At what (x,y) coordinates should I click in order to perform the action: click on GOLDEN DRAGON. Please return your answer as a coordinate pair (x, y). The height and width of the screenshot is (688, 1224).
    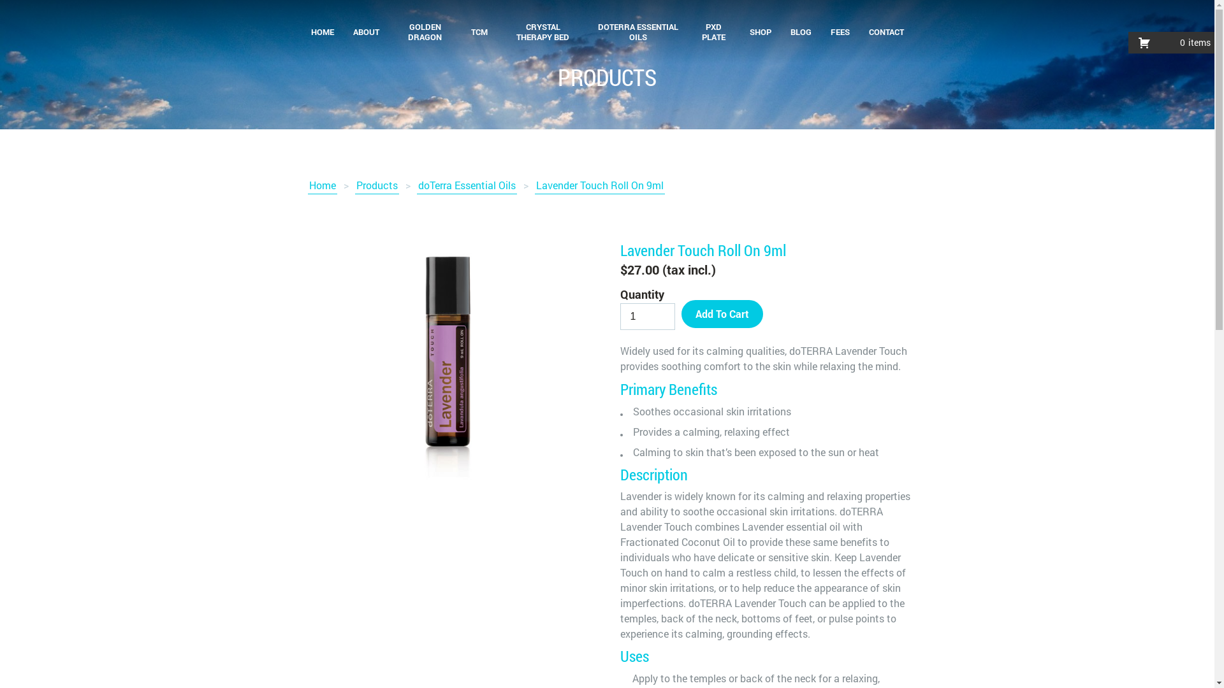
    Looking at the image, I should click on (426, 32).